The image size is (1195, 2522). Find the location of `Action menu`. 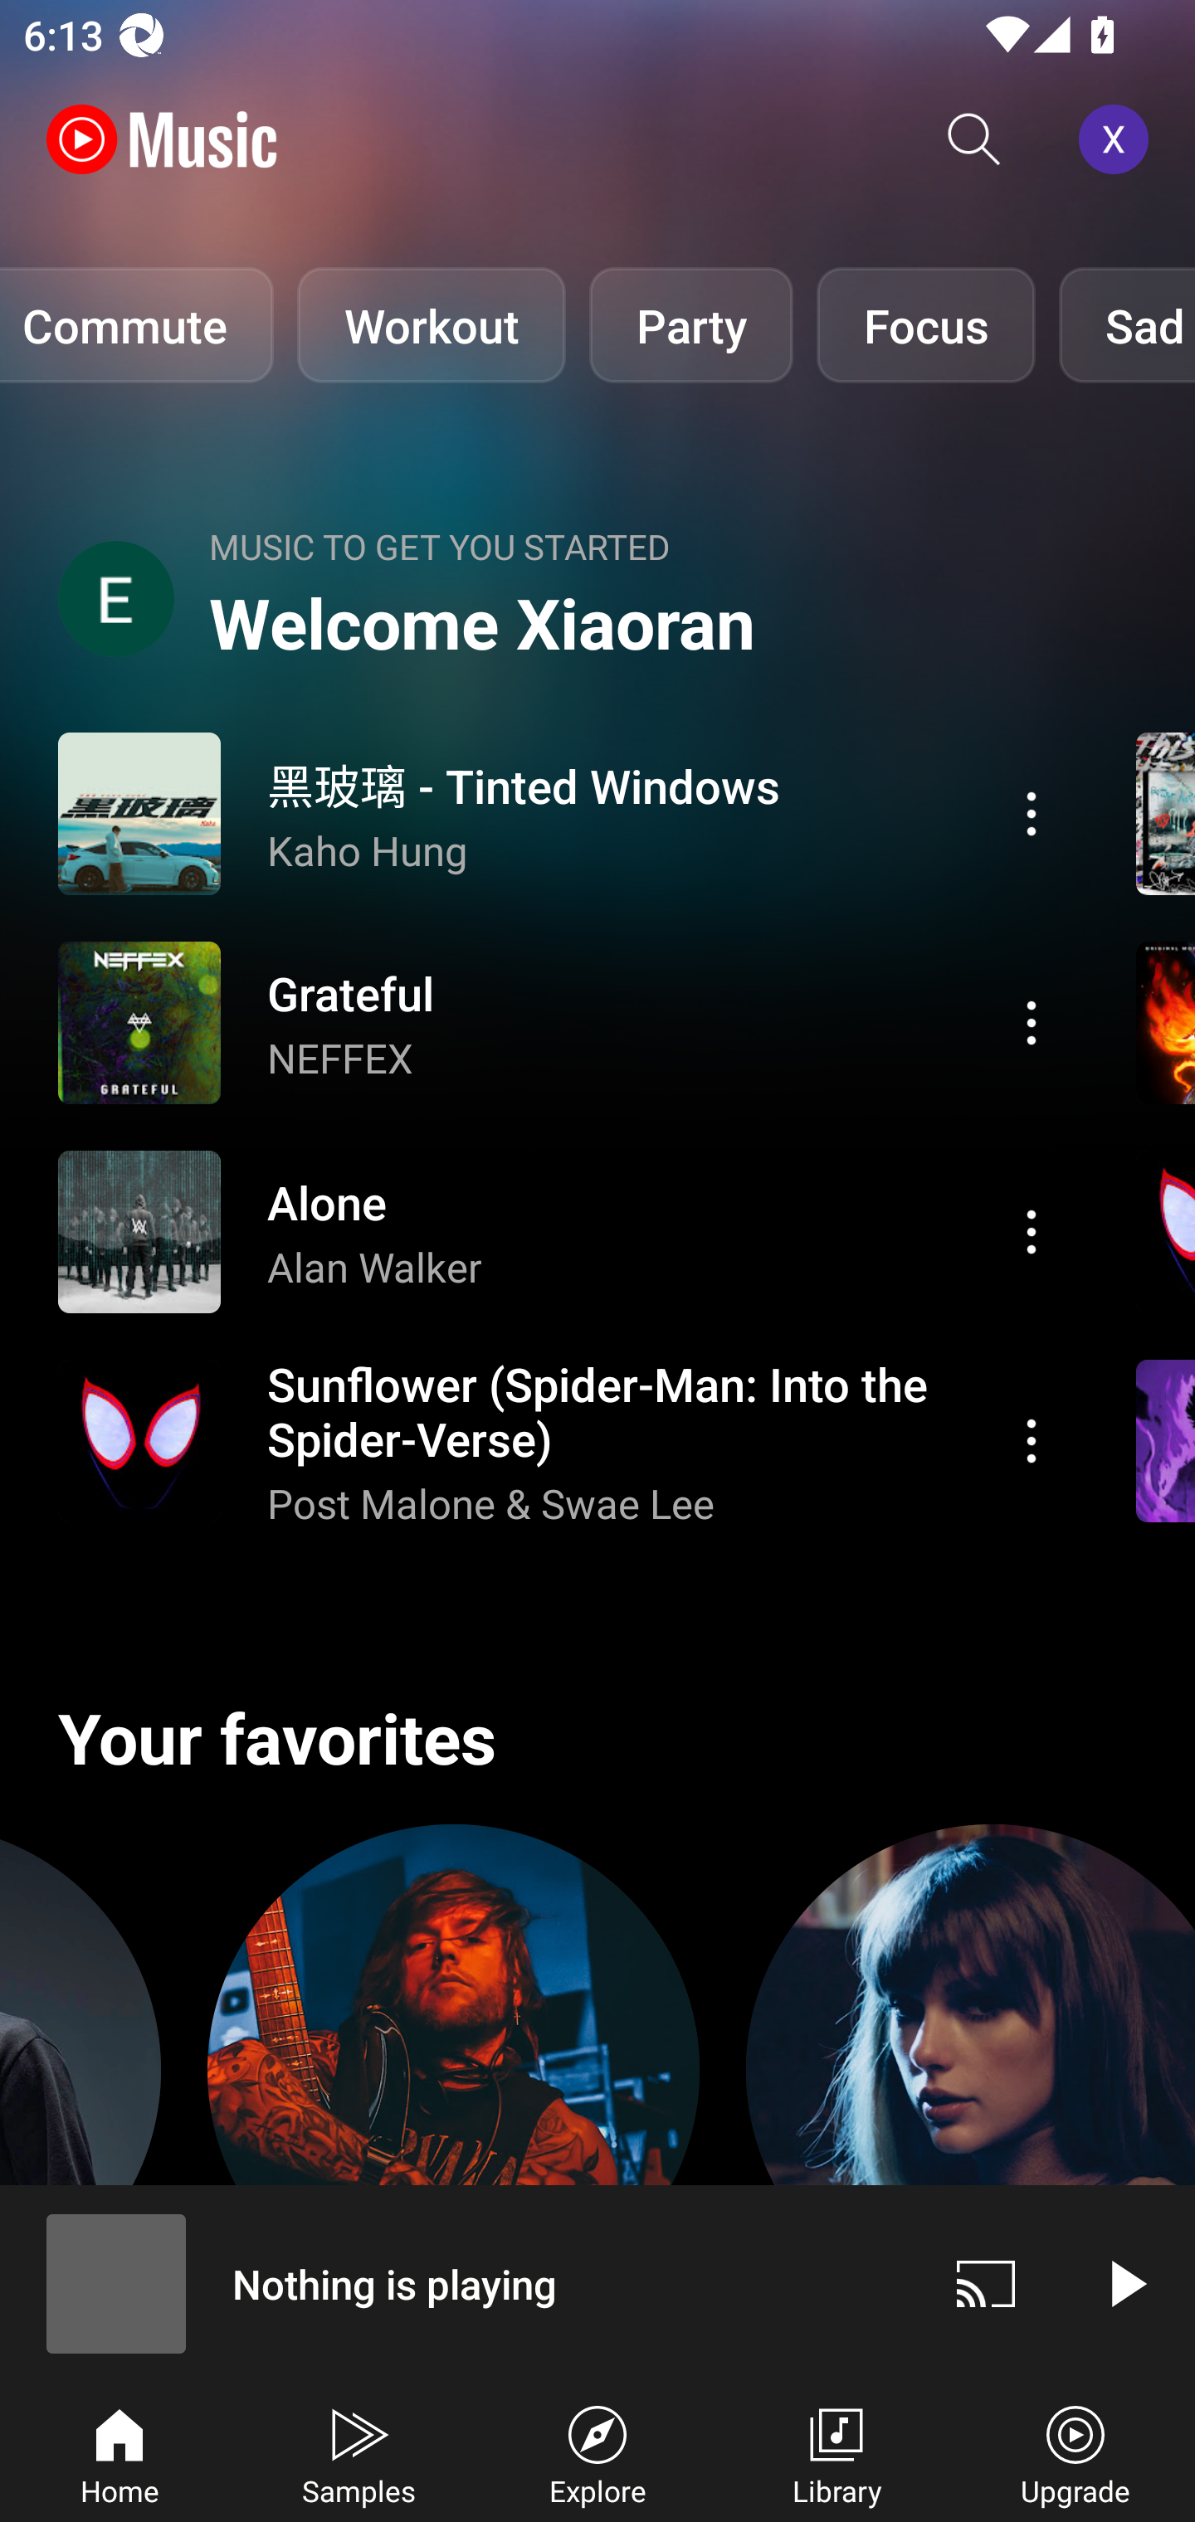

Action menu is located at coordinates (562, 1022).